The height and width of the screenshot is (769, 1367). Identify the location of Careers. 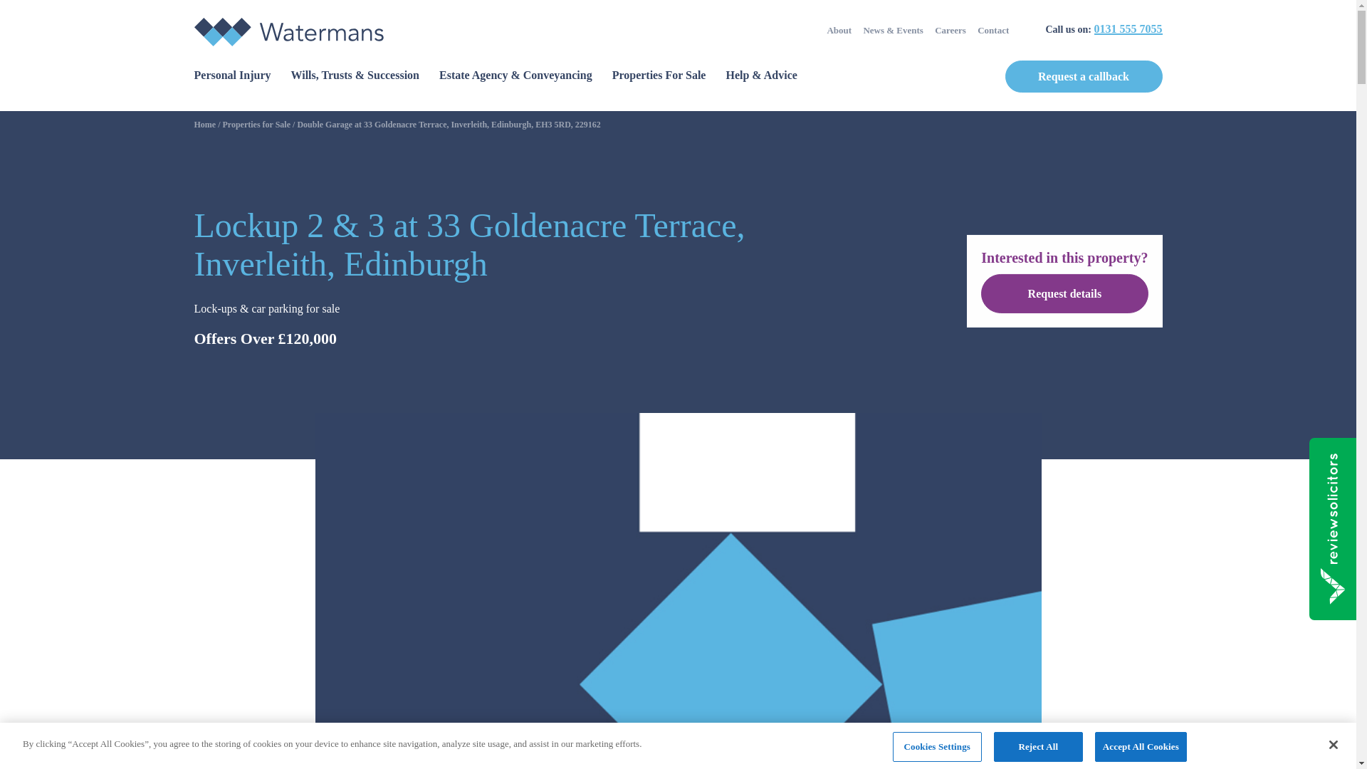
(950, 28).